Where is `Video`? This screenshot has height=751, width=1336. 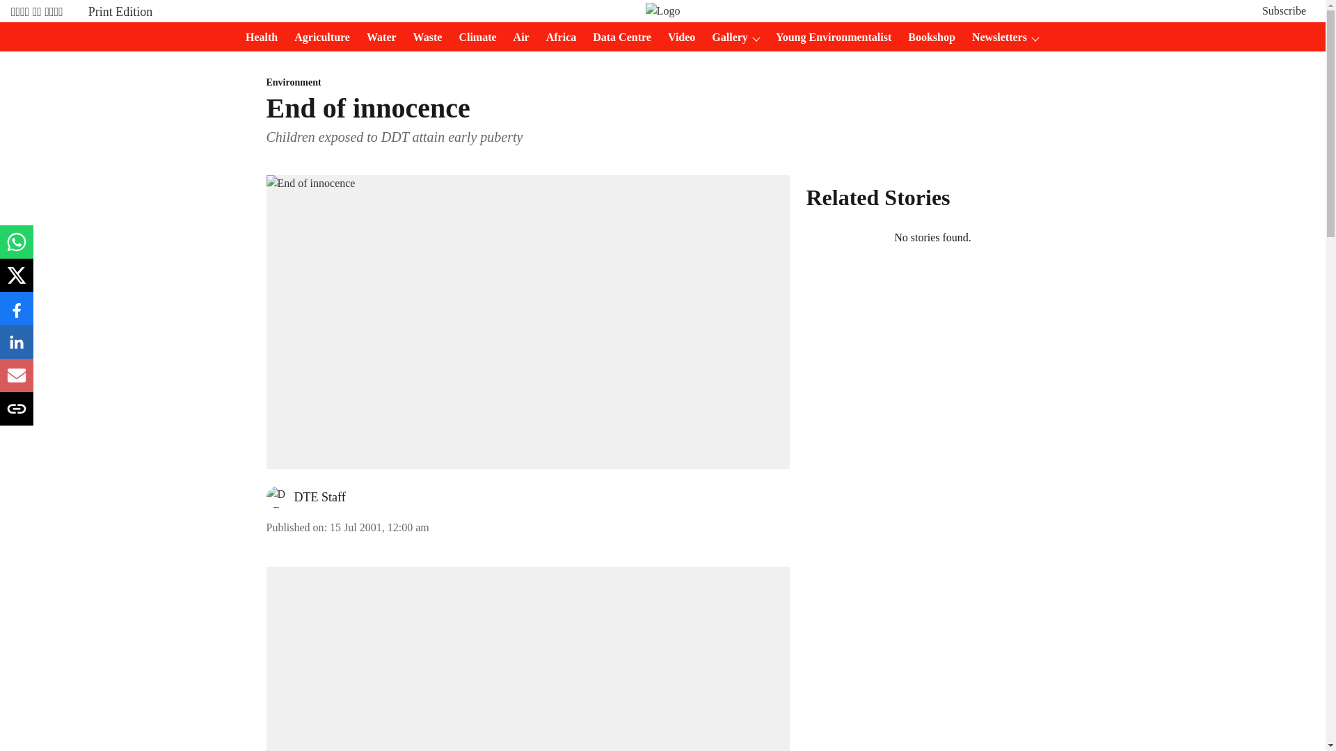 Video is located at coordinates (677, 38).